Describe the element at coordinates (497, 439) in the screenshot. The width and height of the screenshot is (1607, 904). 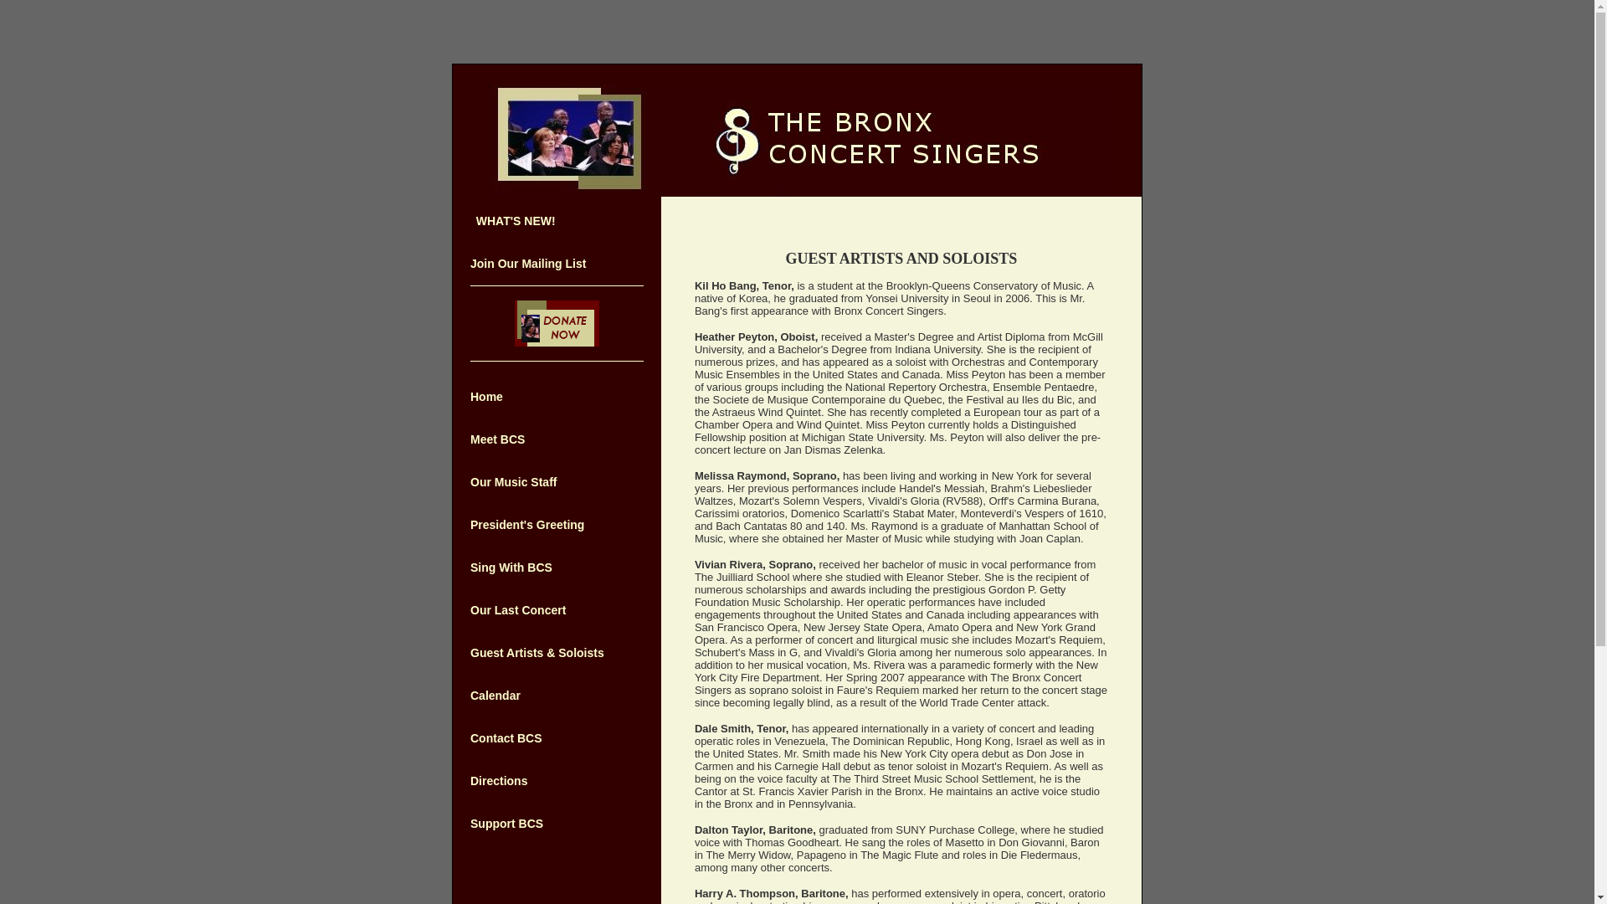
I see `Meet BCS` at that location.